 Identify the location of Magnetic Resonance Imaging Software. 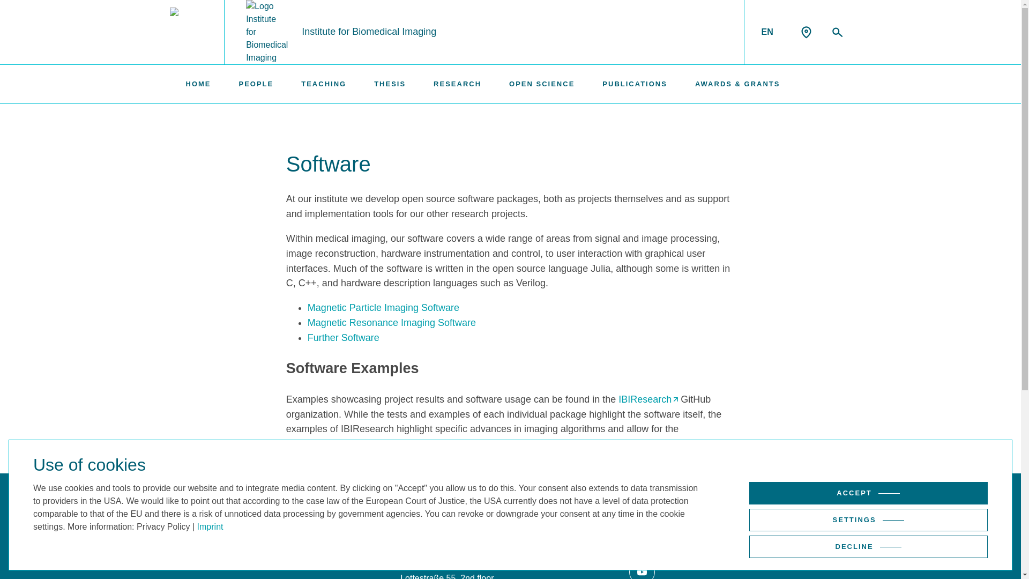
(391, 323).